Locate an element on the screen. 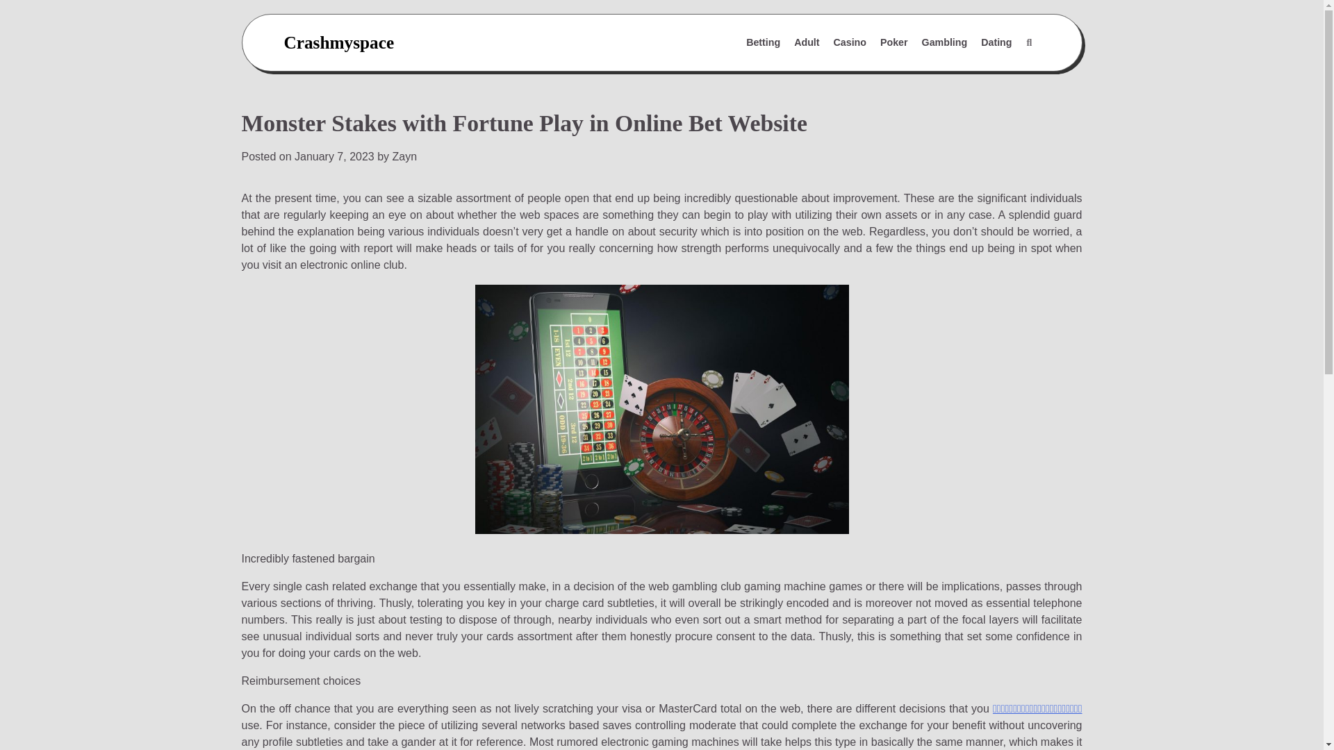 The height and width of the screenshot is (750, 1334). Zayn is located at coordinates (404, 157).